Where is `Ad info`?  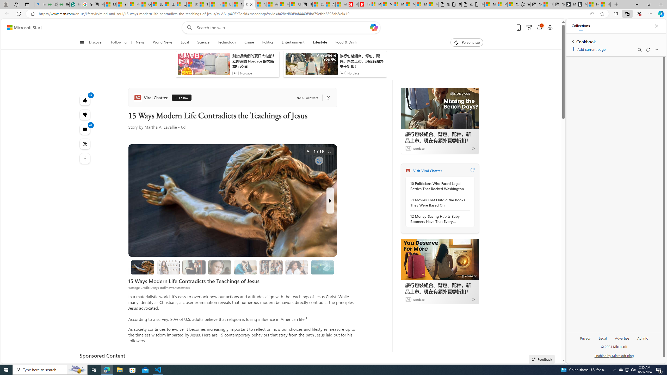 Ad info is located at coordinates (643, 340).